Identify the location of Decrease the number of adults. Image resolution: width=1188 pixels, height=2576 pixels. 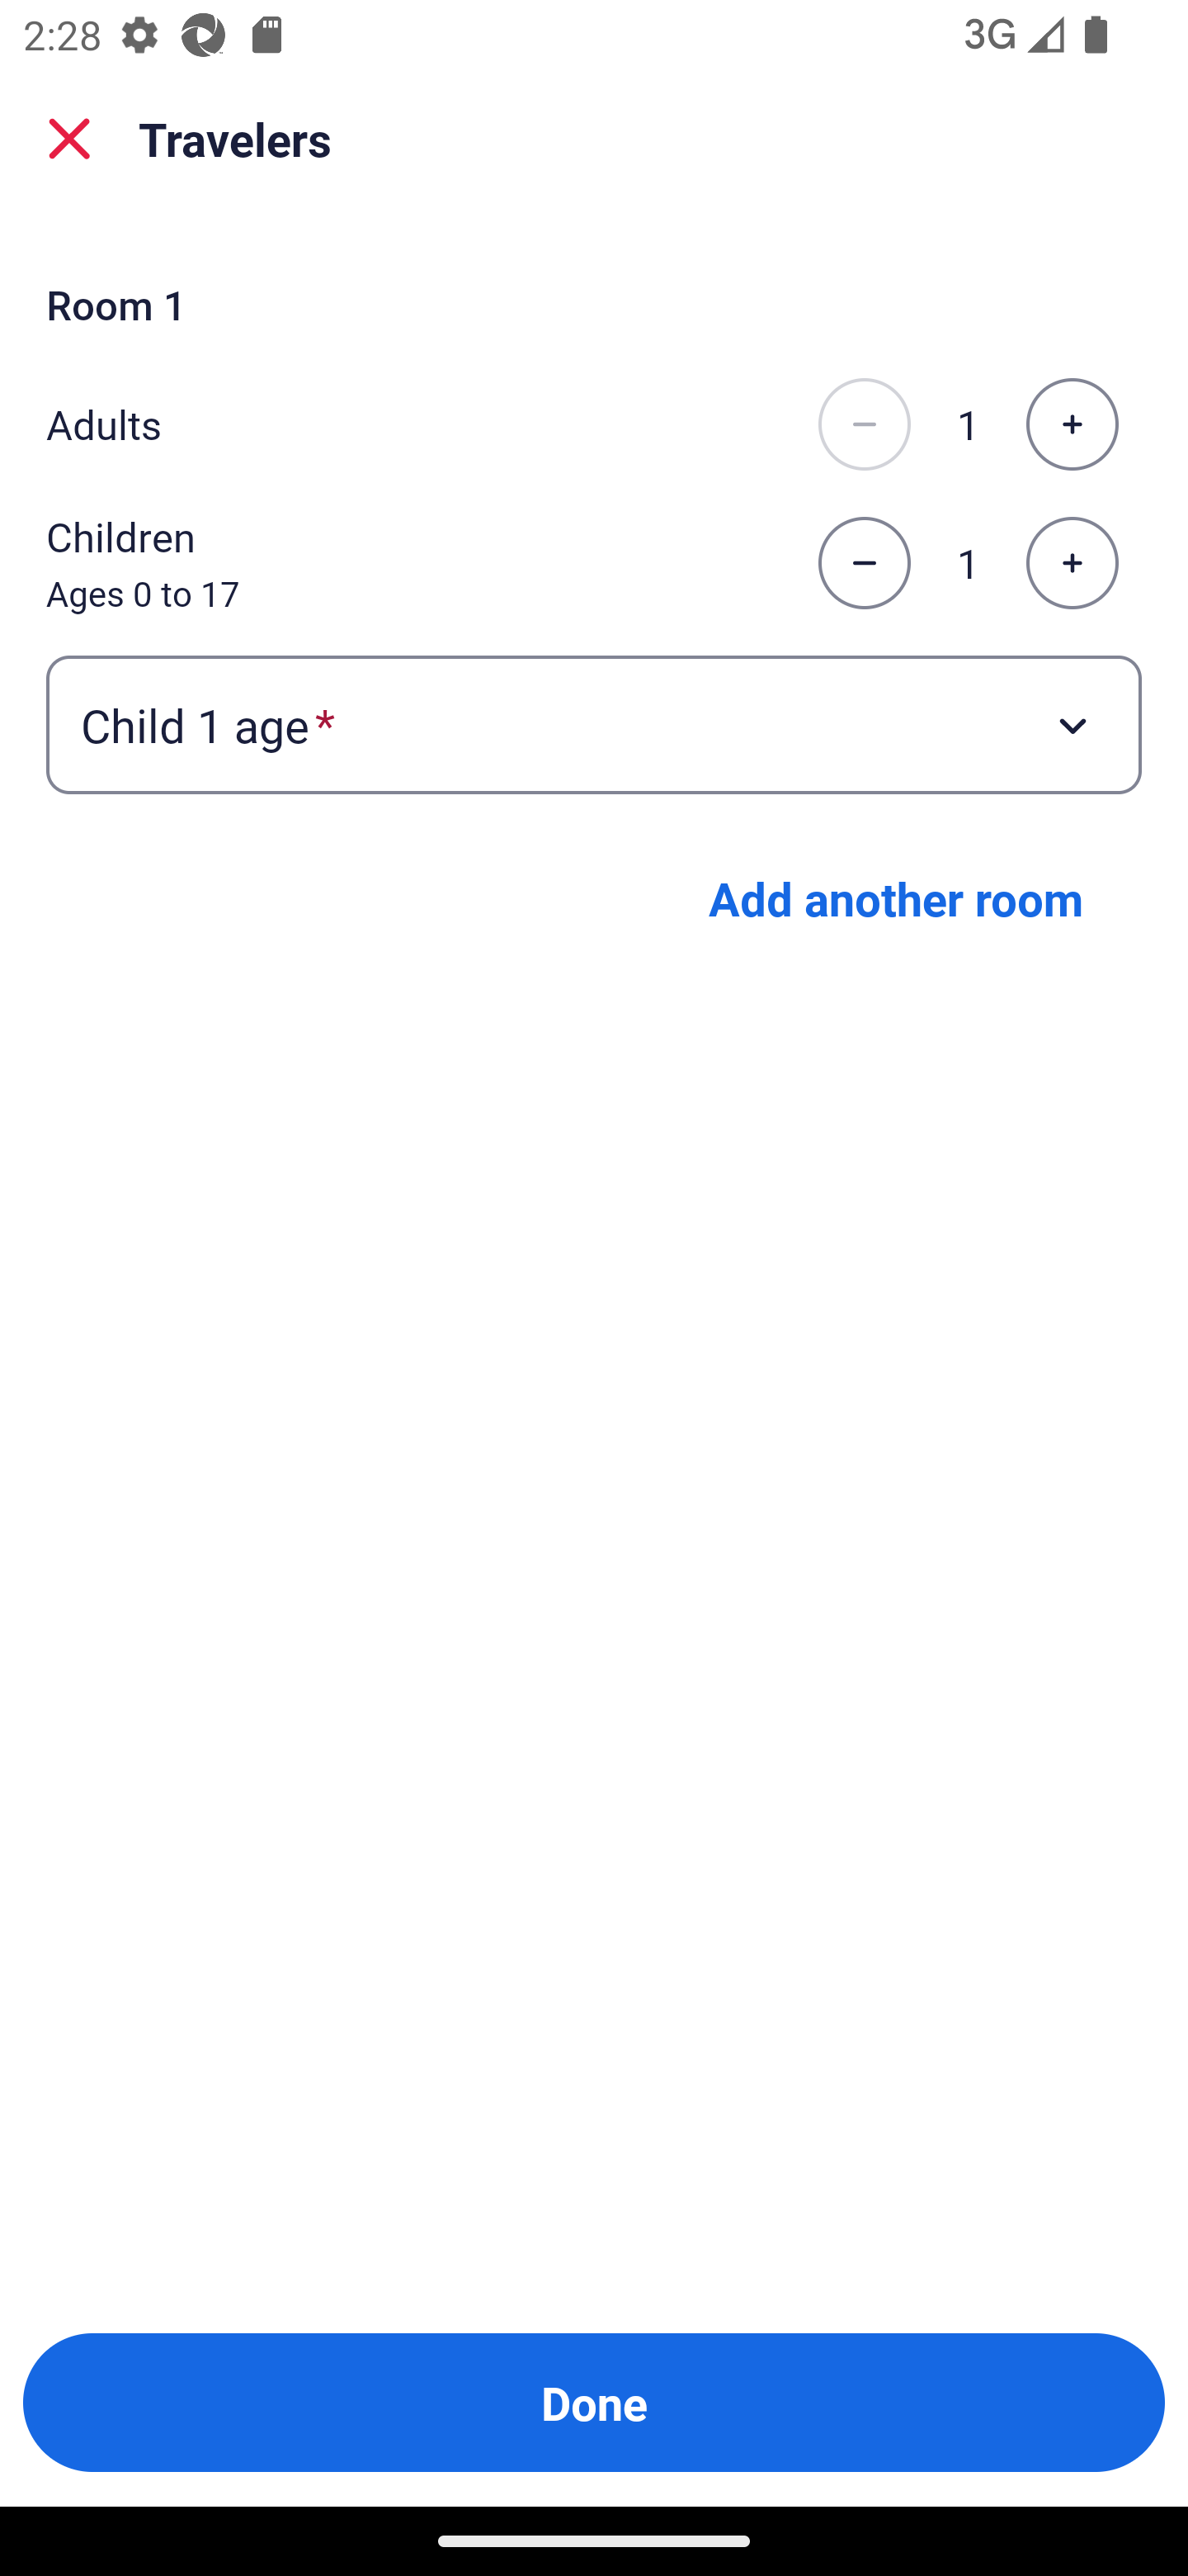
(864, 424).